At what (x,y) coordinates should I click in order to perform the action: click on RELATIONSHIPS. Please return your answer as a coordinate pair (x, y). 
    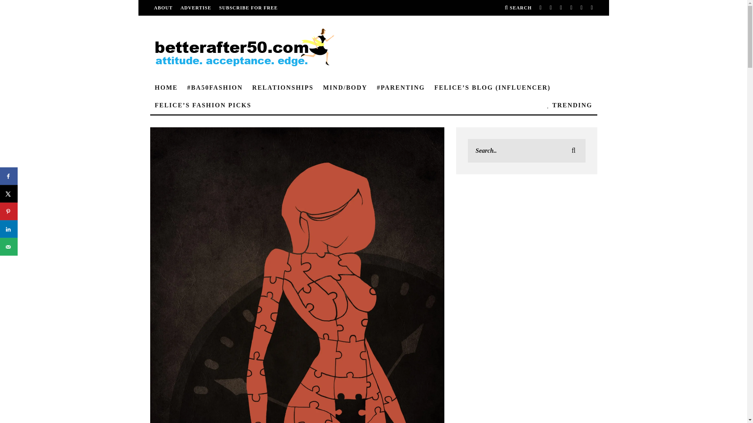
    Looking at the image, I should click on (282, 88).